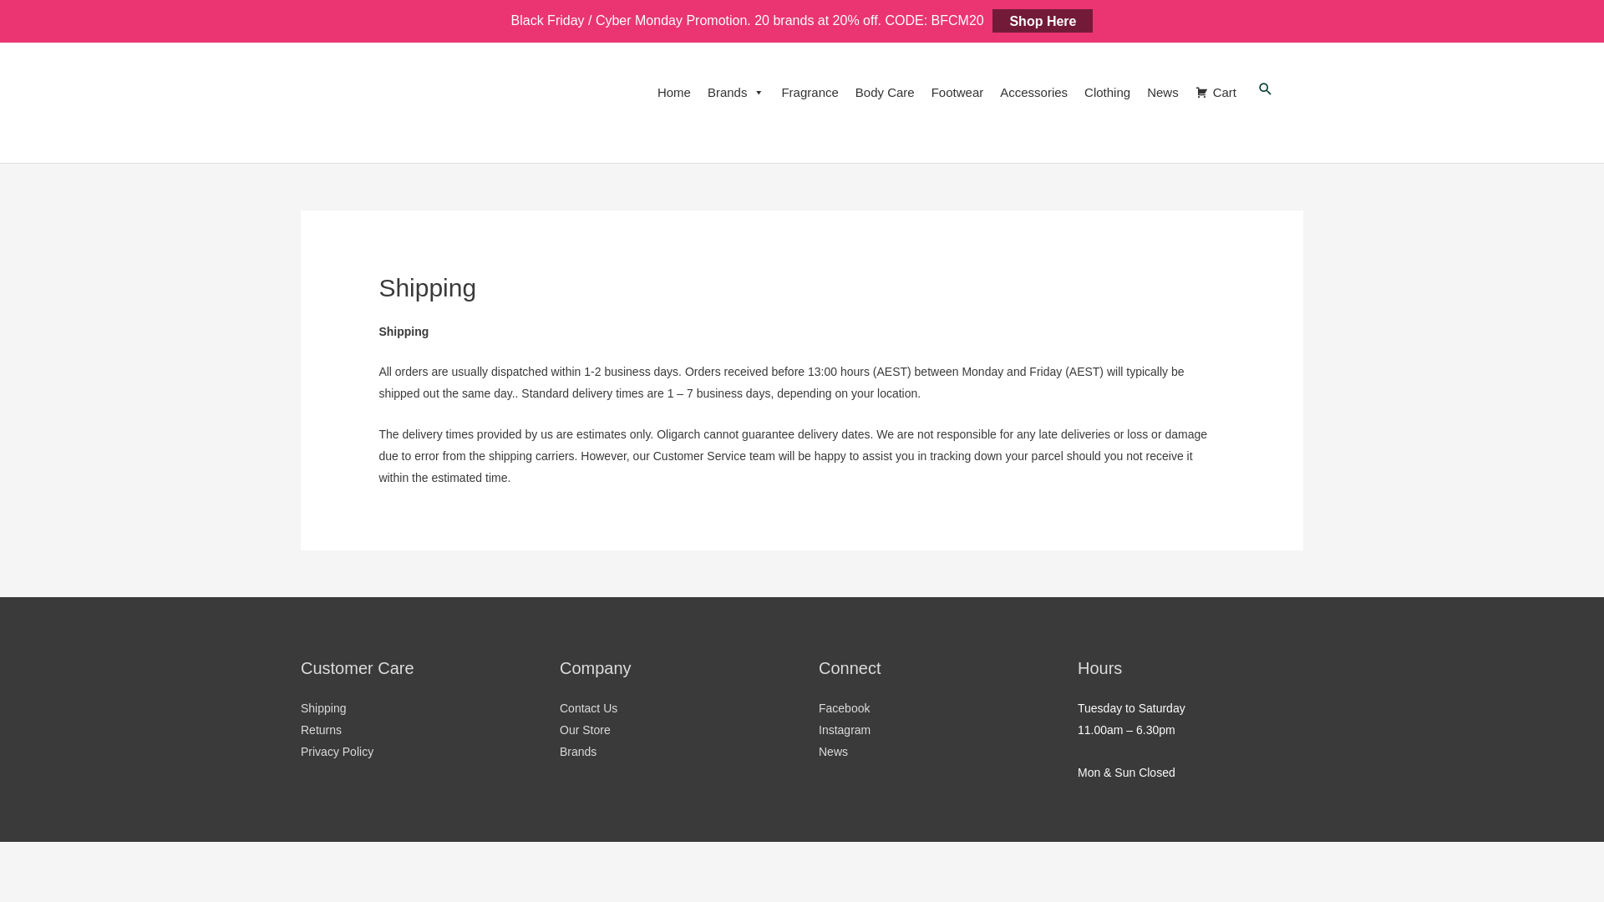 This screenshot has height=902, width=1604. I want to click on Body Care, so click(885, 93).